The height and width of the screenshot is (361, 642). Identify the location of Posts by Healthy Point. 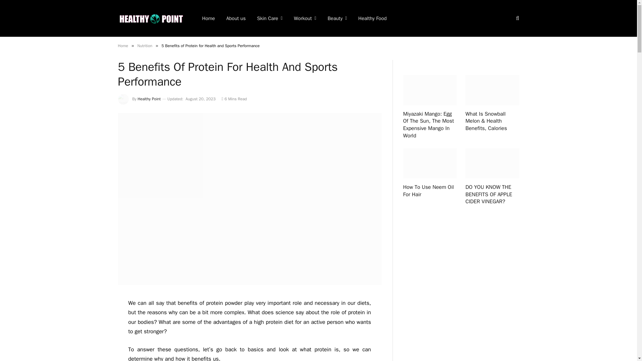
(149, 99).